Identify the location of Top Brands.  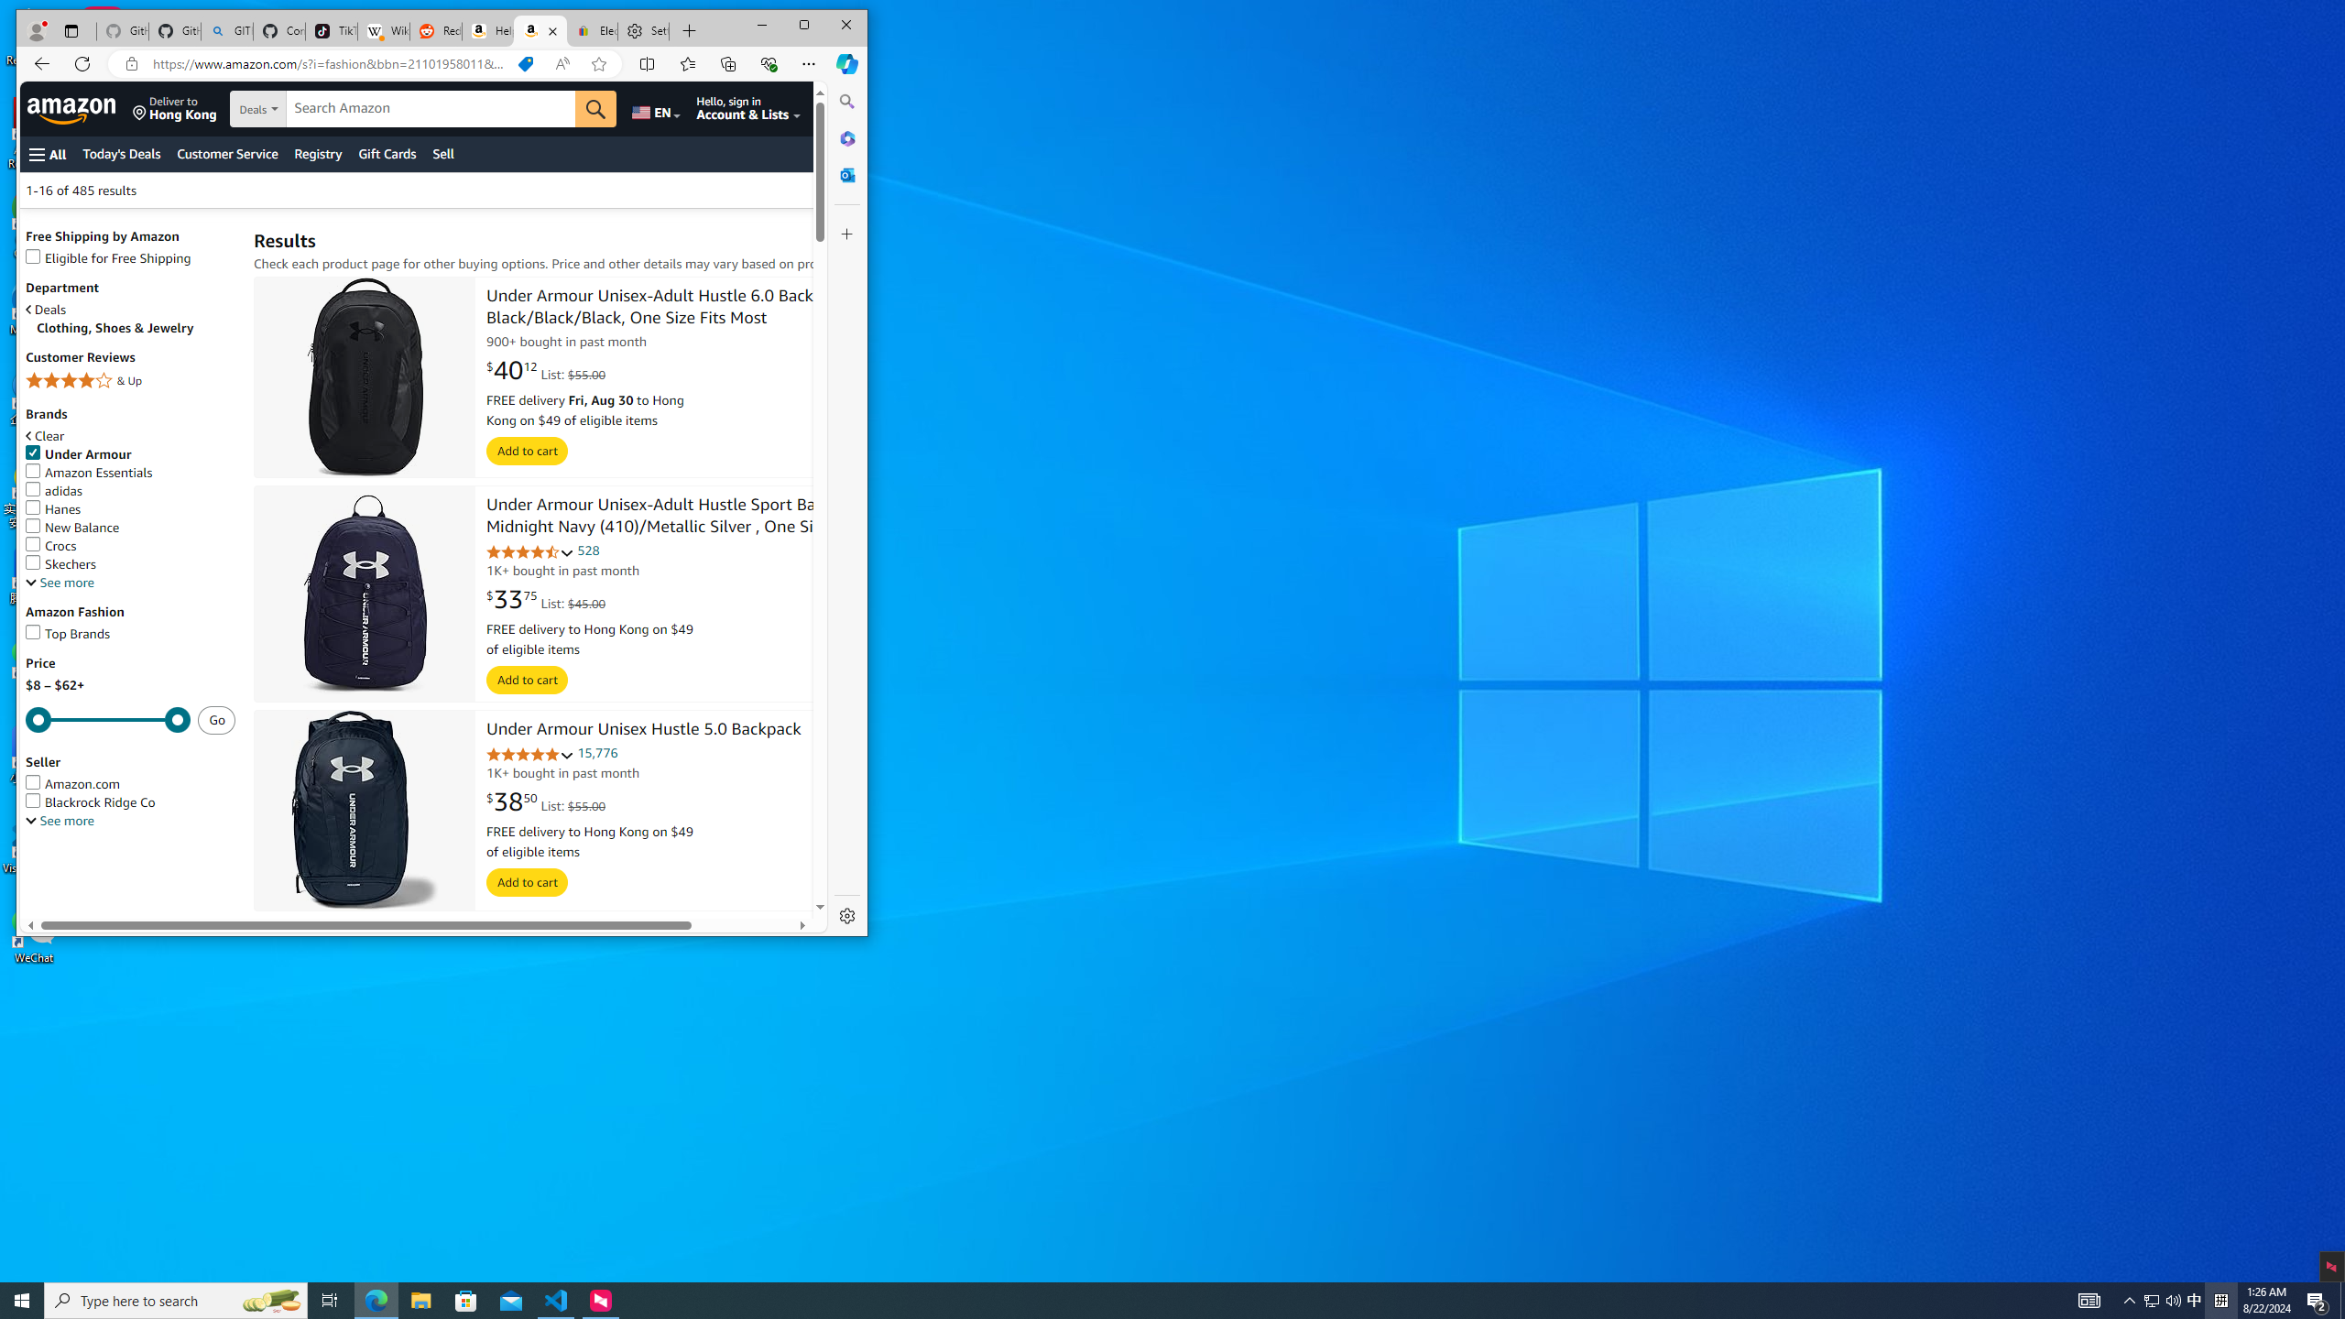
(130, 258).